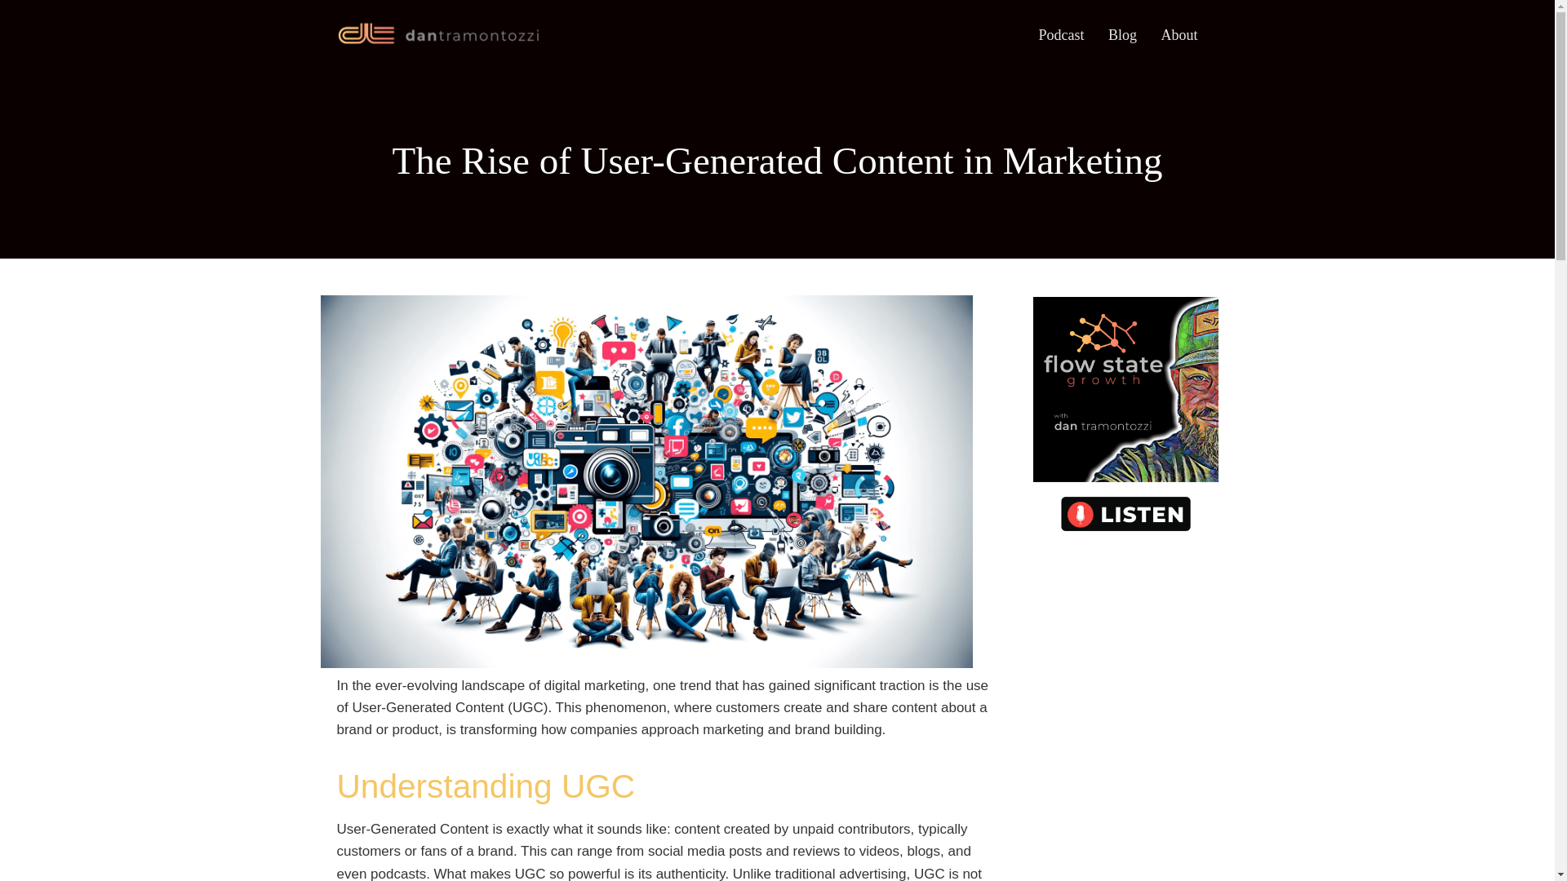 This screenshot has height=881, width=1567. What do you see at coordinates (1061, 36) in the screenshot?
I see `Podcast` at bounding box center [1061, 36].